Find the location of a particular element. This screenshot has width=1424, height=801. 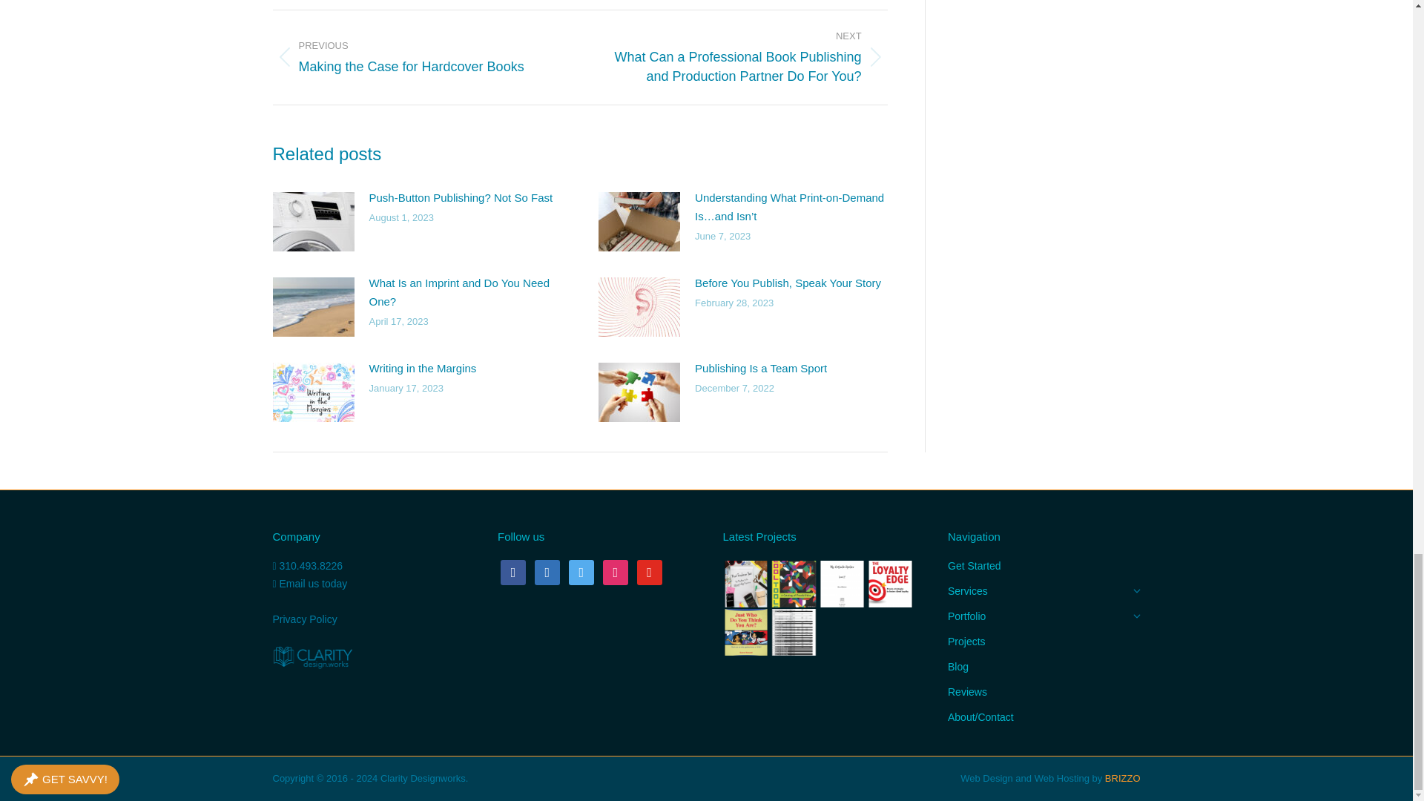

Just Who Do You Think You Are? is located at coordinates (746, 632).